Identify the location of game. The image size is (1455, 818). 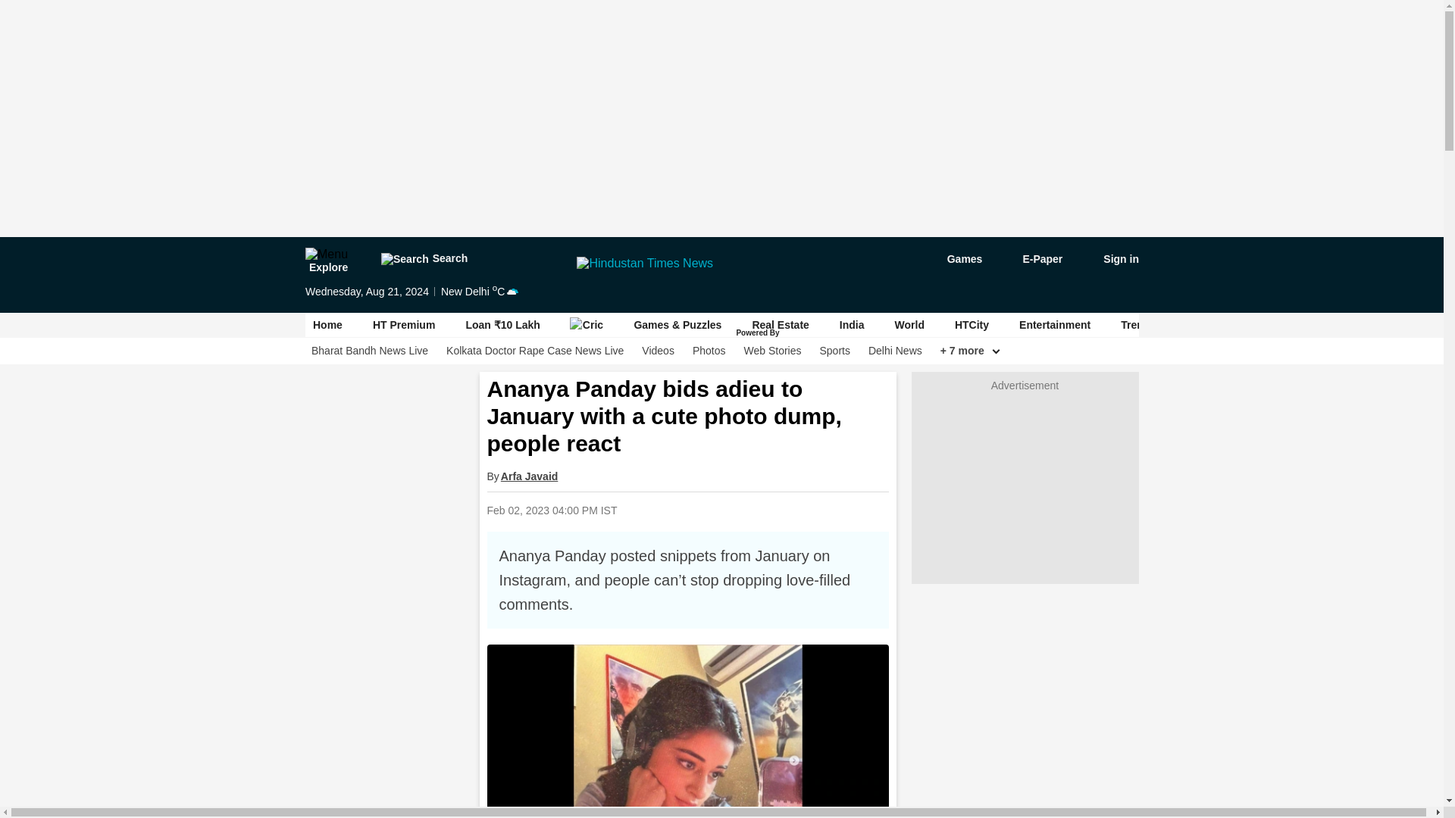
(953, 259).